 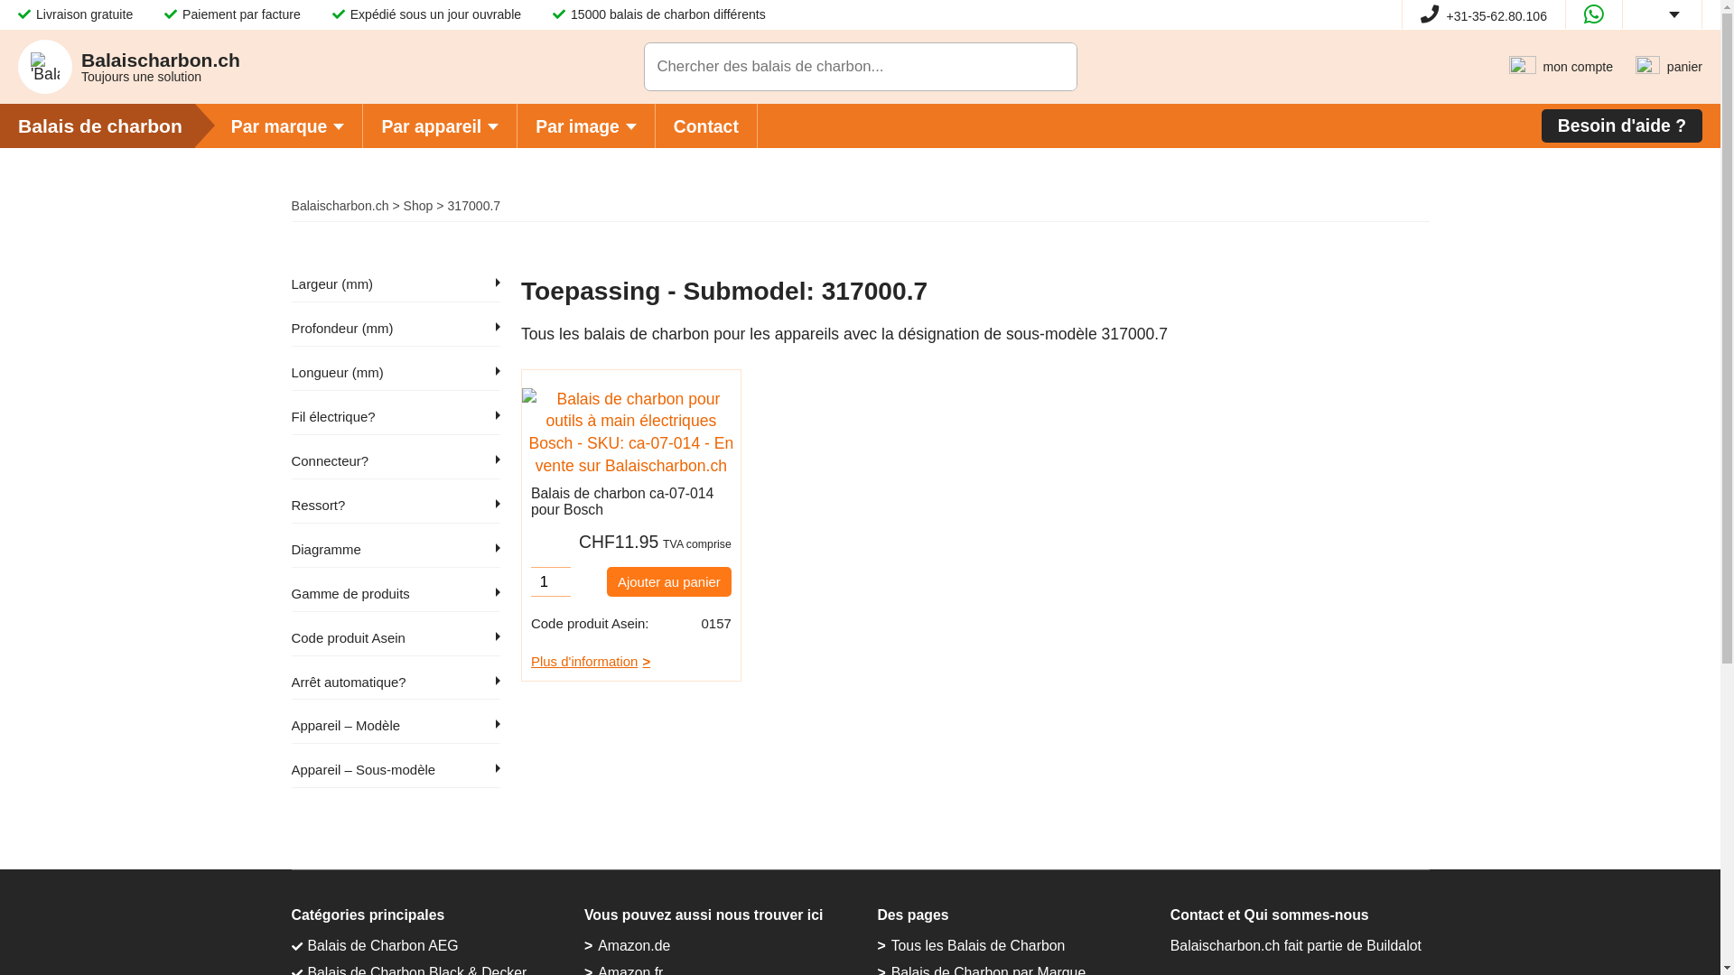 What do you see at coordinates (631, 664) in the screenshot?
I see `Plus d'information` at bounding box center [631, 664].